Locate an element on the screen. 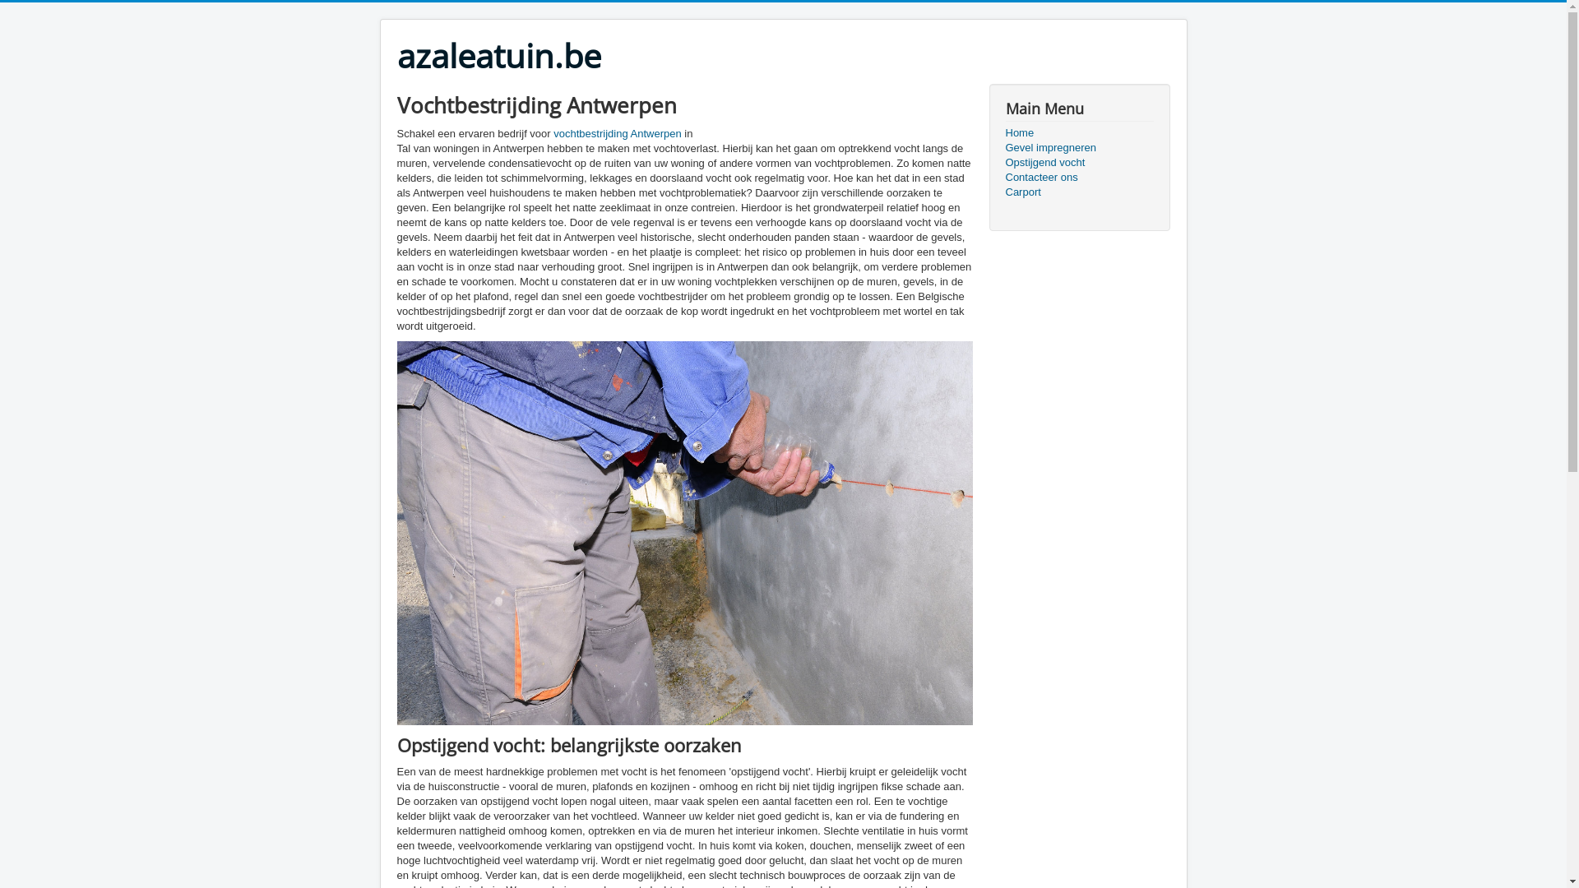 The height and width of the screenshot is (888, 1579). Gevel impregneren is located at coordinates (1079, 148).